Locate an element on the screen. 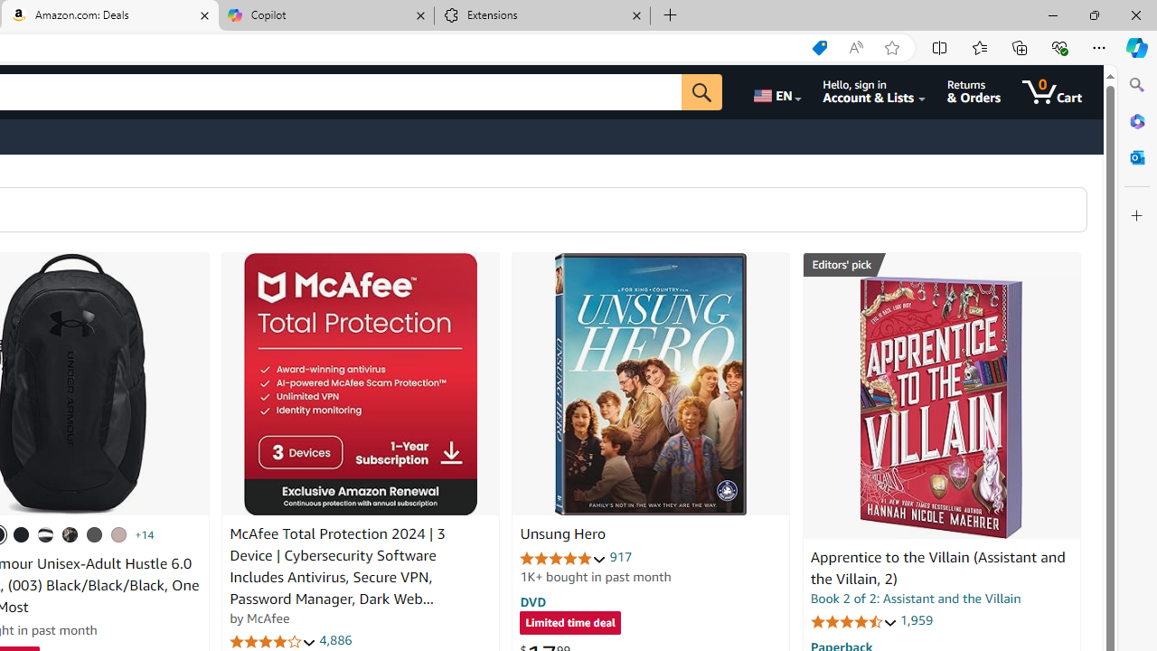 The height and width of the screenshot is (651, 1157). 0 items in cart is located at coordinates (1052, 92).